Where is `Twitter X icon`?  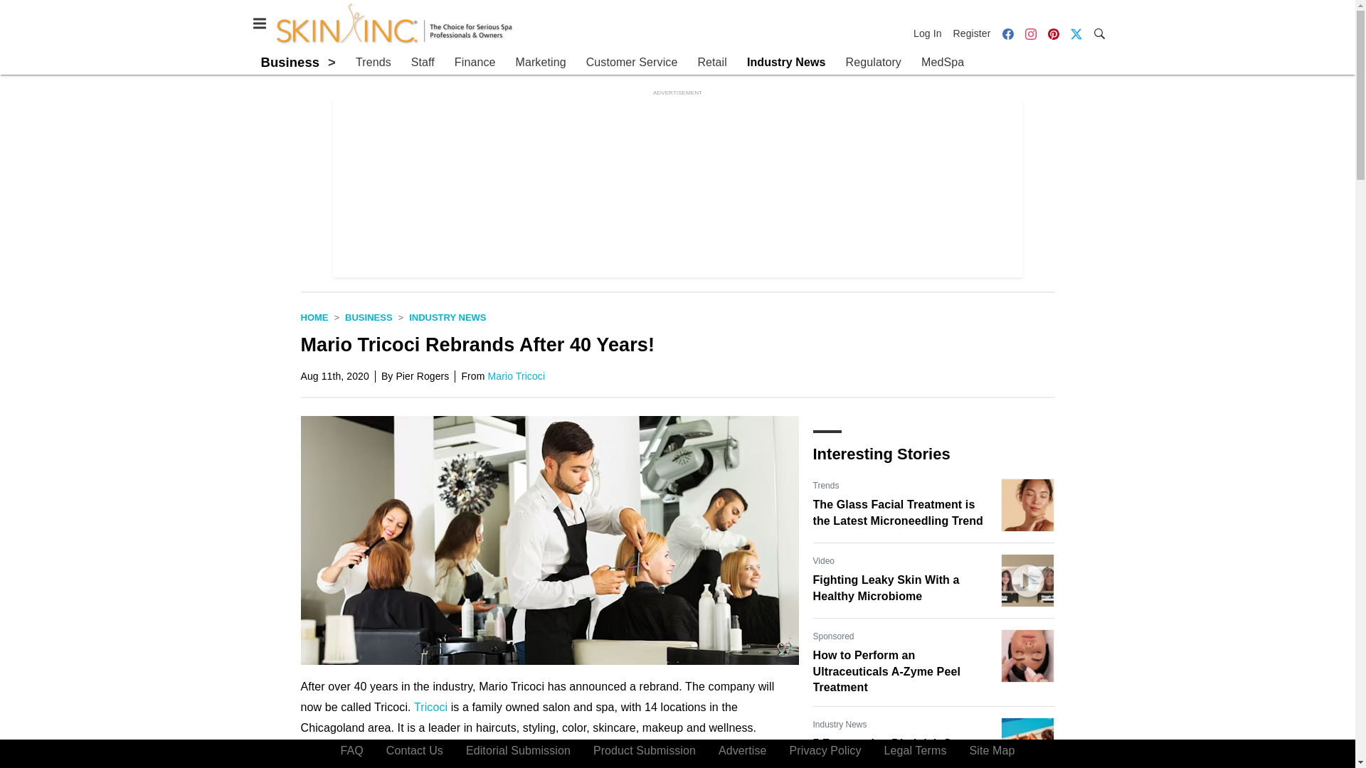
Twitter X icon is located at coordinates (1076, 34).